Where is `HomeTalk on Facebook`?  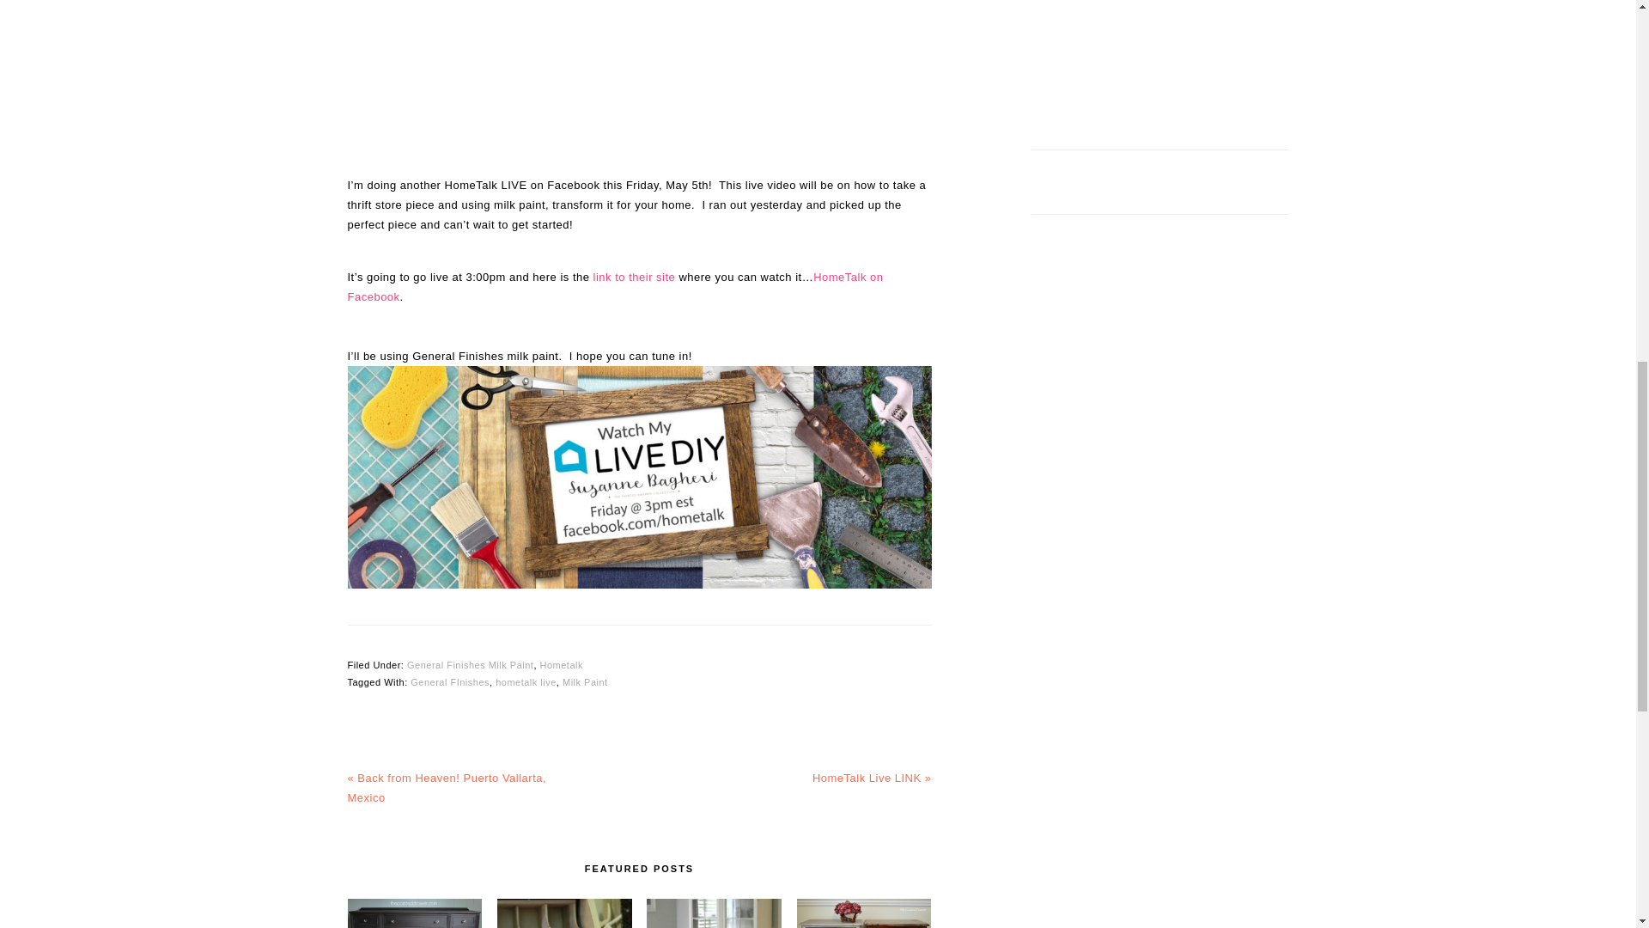 HomeTalk on Facebook is located at coordinates (614, 287).